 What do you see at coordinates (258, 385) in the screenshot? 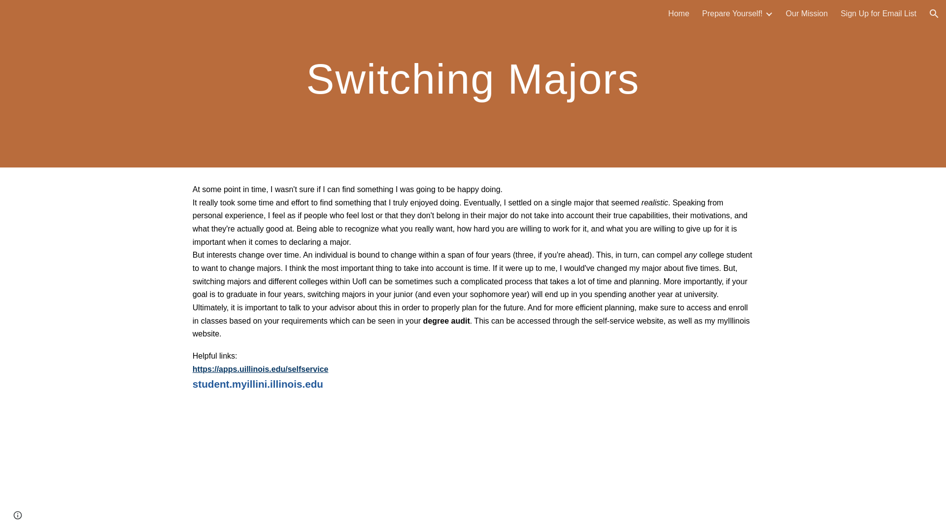
I see `student.myillini.illinois.edu` at bounding box center [258, 385].